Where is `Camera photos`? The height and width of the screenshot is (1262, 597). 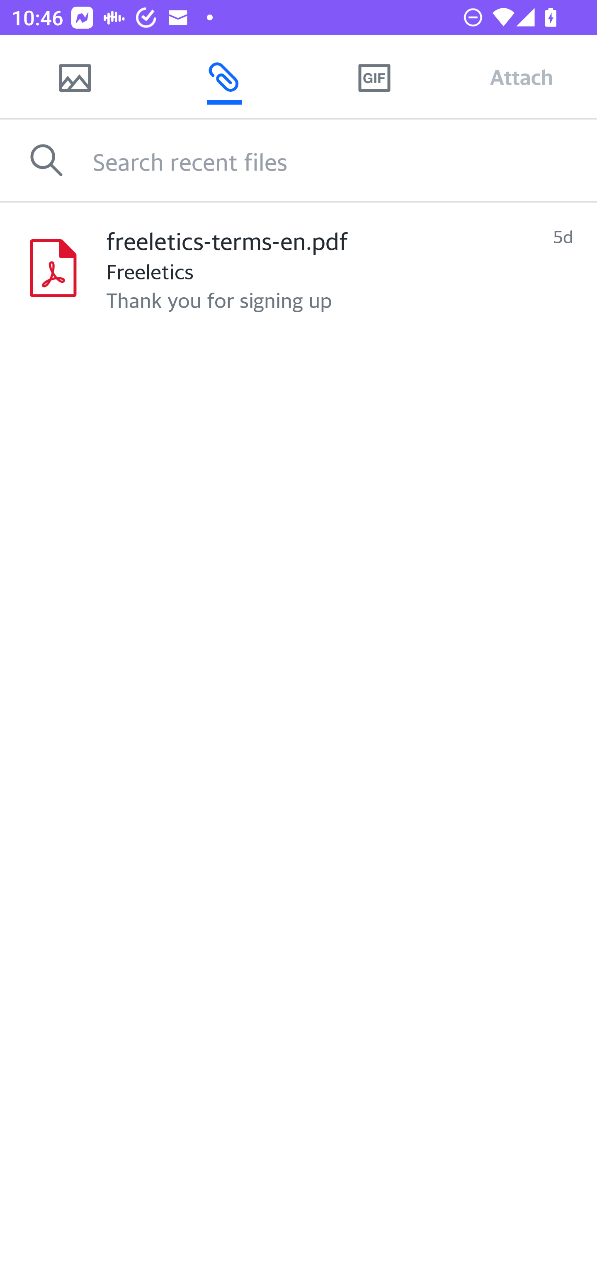 Camera photos is located at coordinates (75, 77).